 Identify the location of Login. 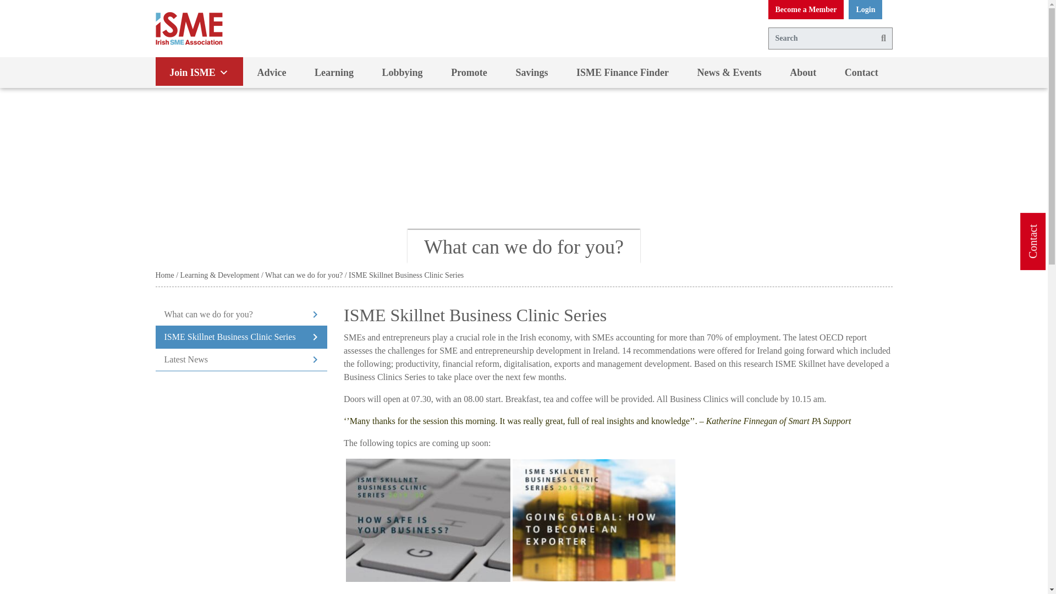
(865, 9).